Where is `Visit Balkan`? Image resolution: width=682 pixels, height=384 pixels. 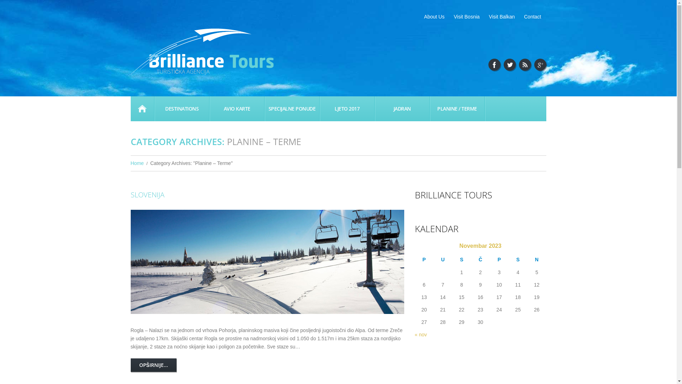
Visit Balkan is located at coordinates (502, 17).